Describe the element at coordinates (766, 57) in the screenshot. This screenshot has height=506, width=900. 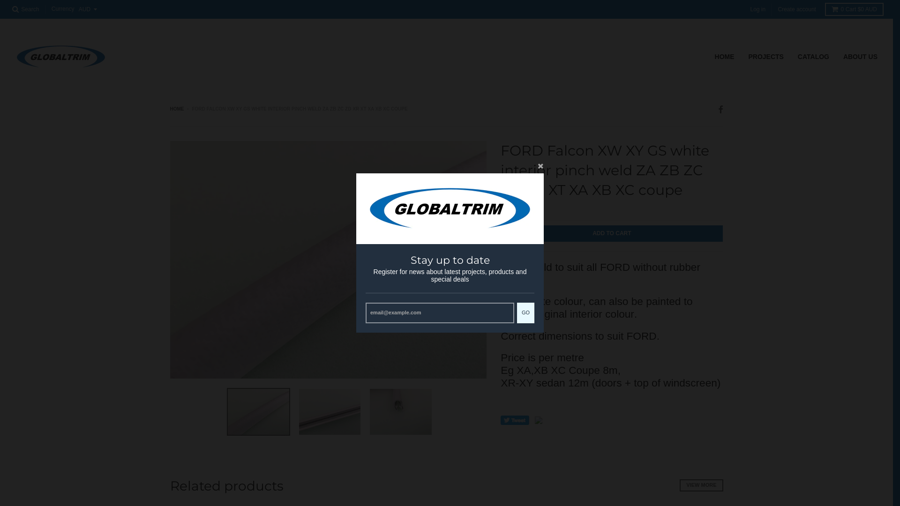
I see `PROJECTS` at that location.